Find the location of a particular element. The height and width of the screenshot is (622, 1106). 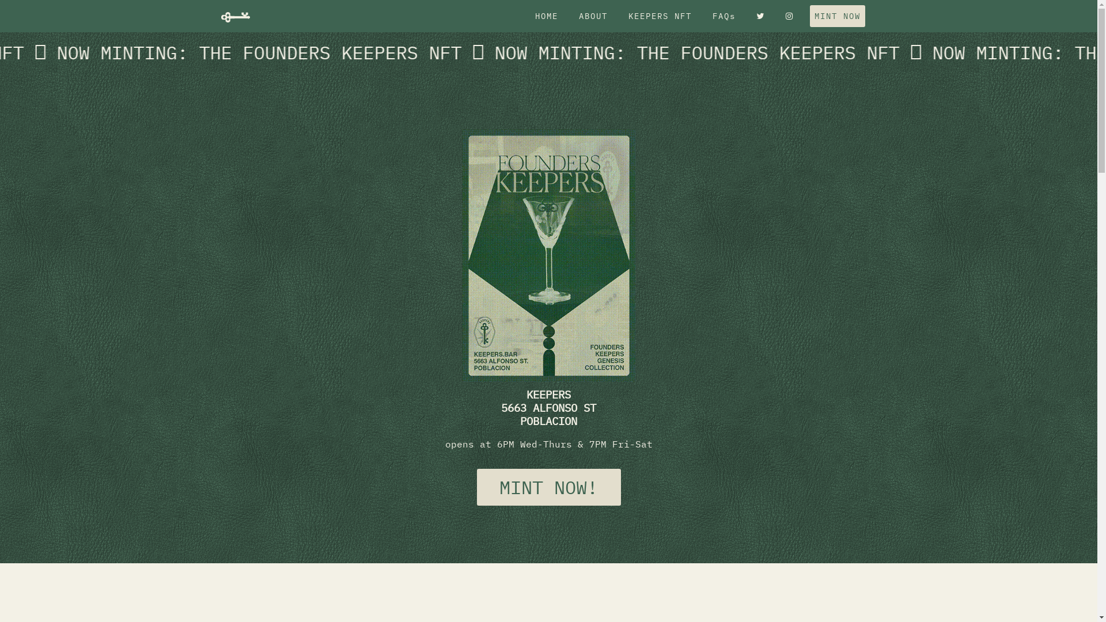

MINT NOW is located at coordinates (838, 16).